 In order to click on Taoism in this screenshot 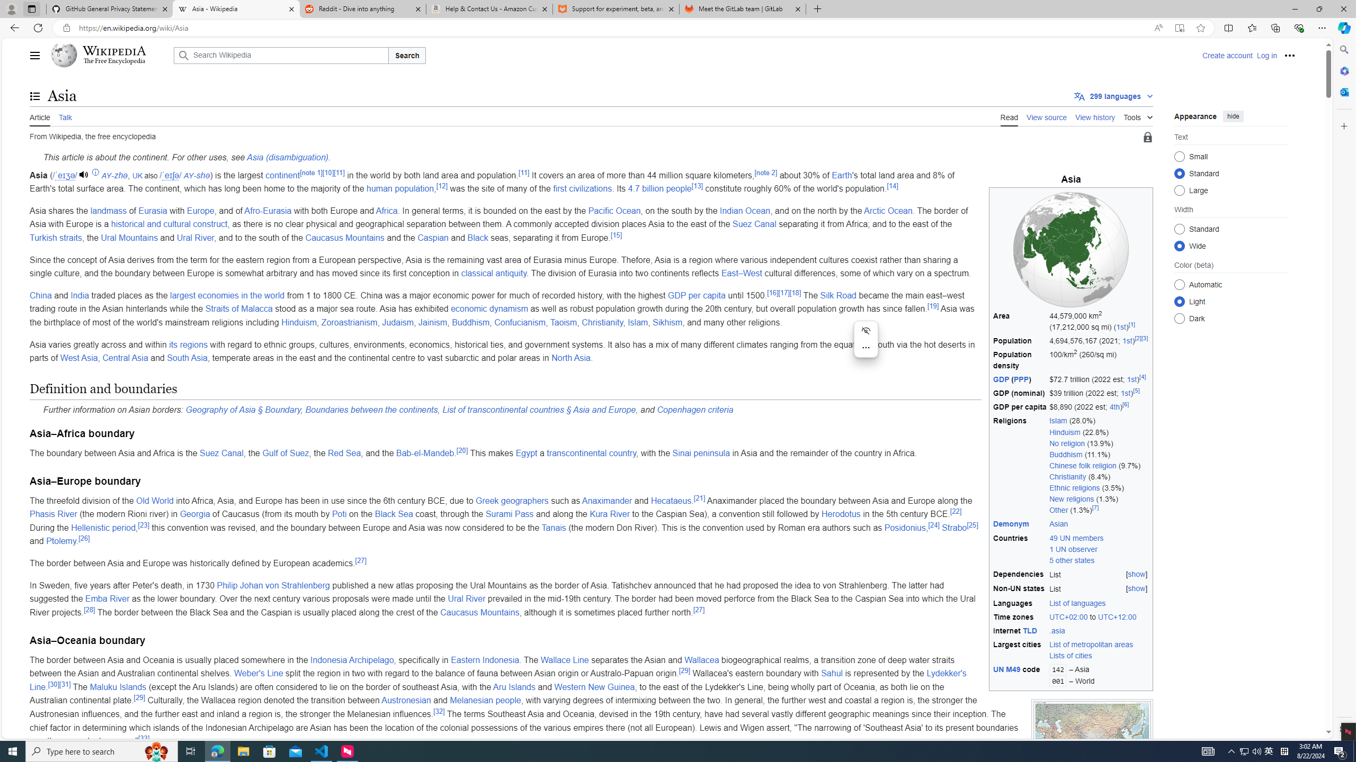, I will do `click(563, 322)`.